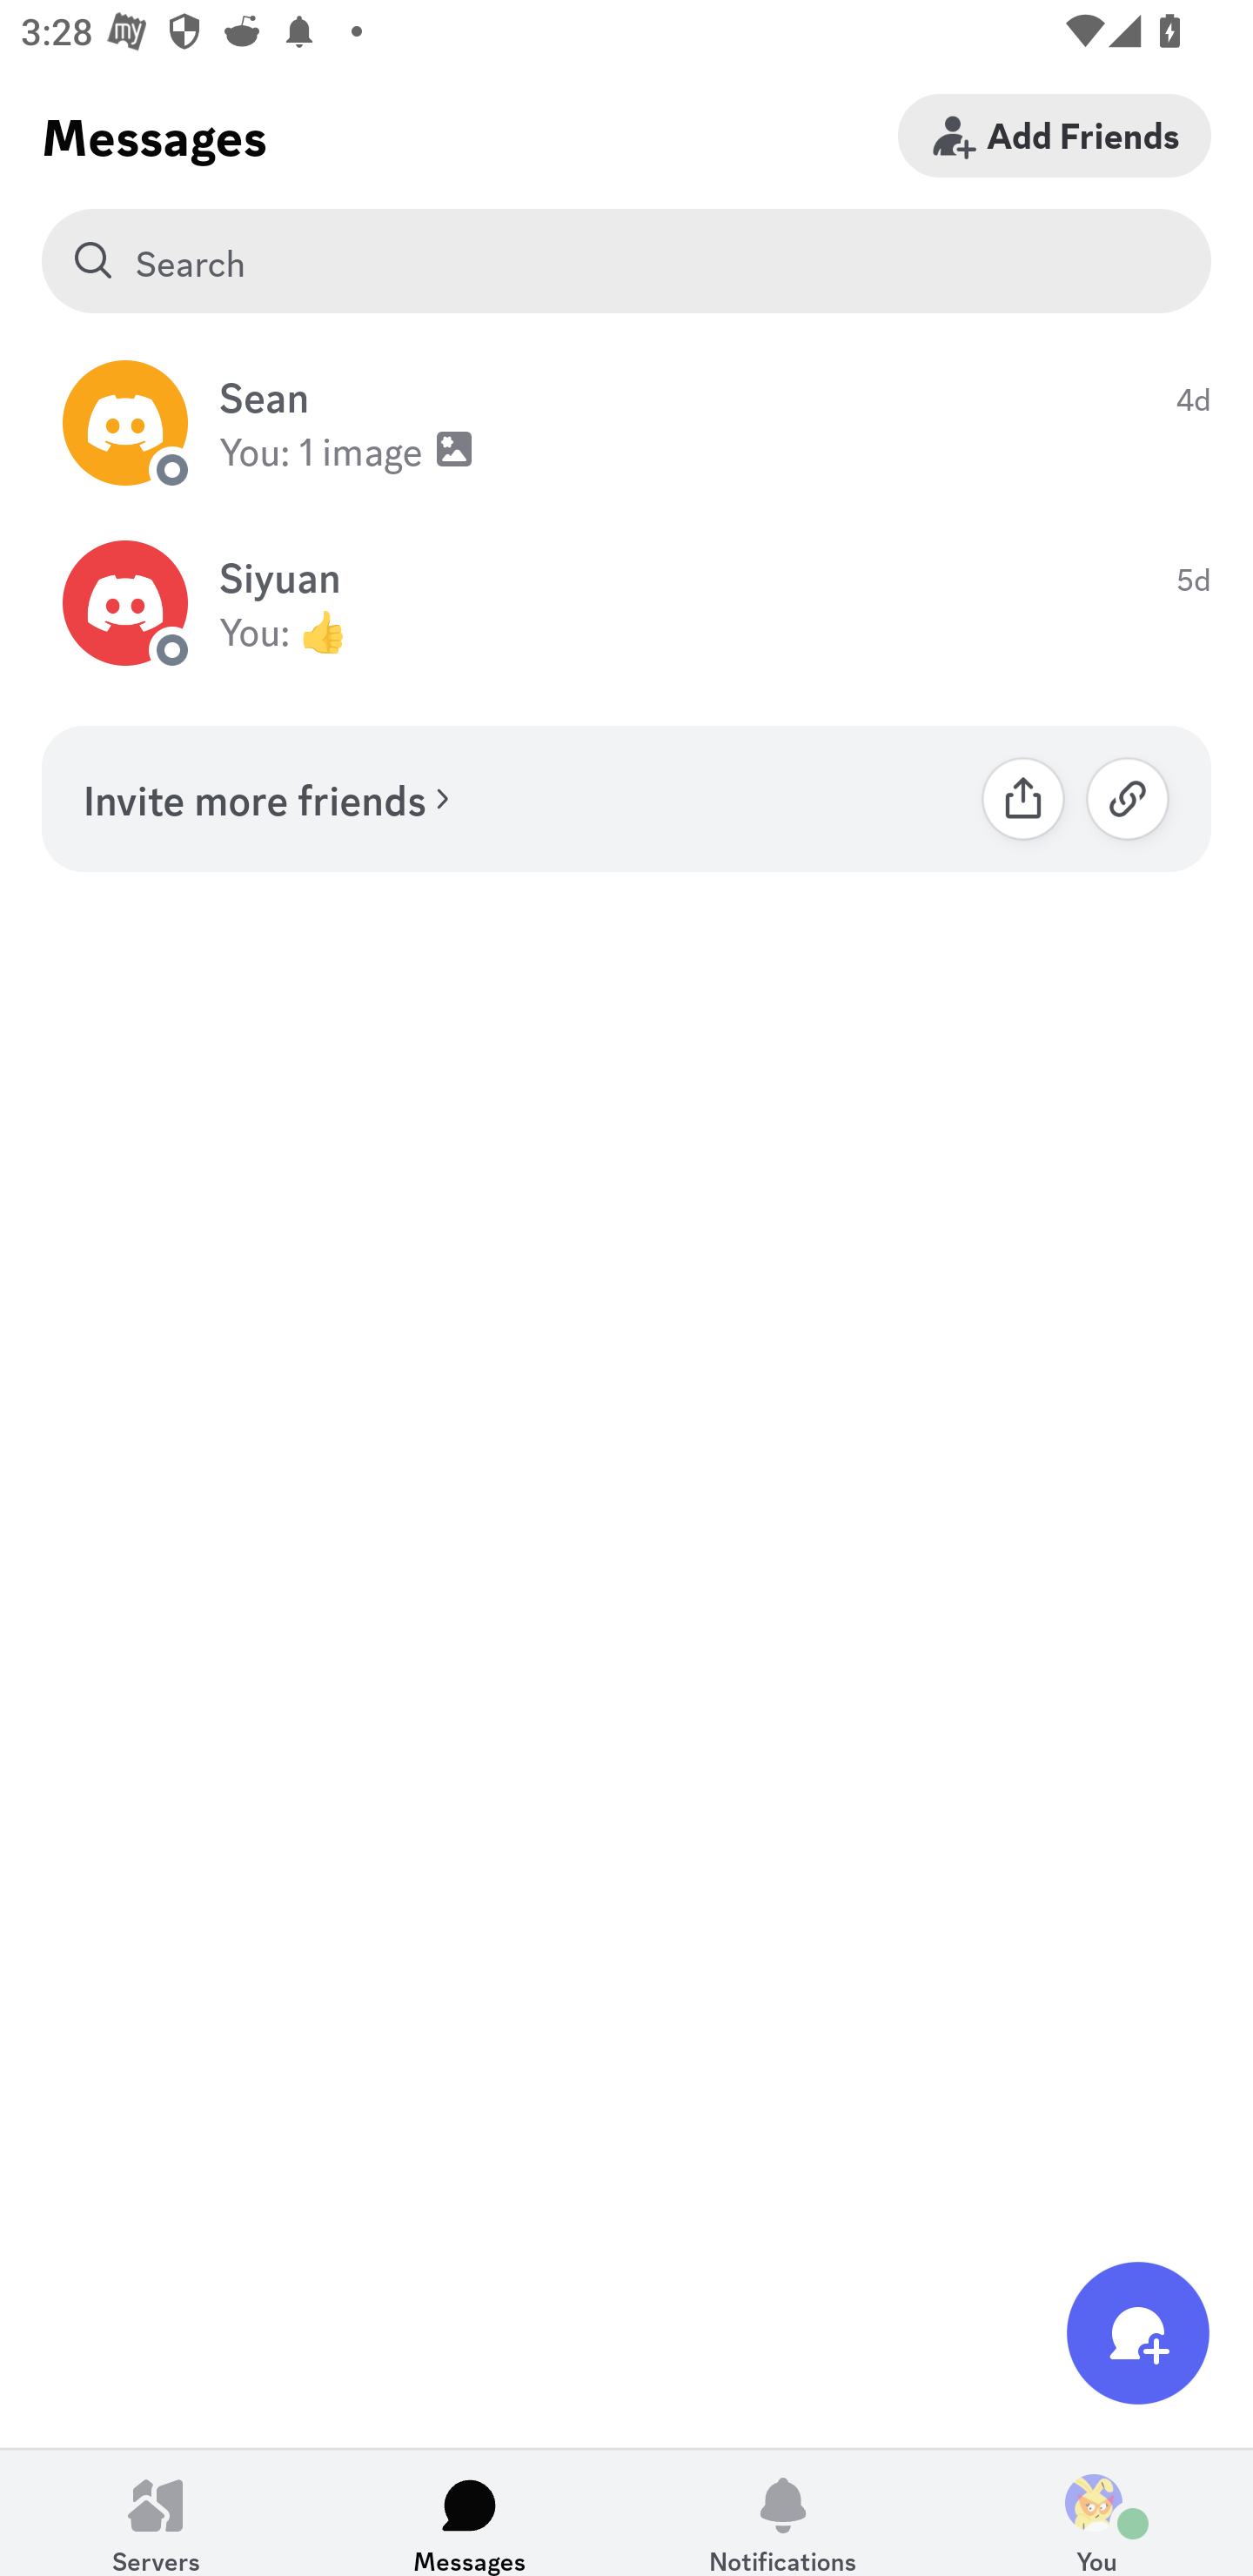  What do you see at coordinates (626, 423) in the screenshot?
I see `Sean (direct message) Sean 4d You: 1 image` at bounding box center [626, 423].